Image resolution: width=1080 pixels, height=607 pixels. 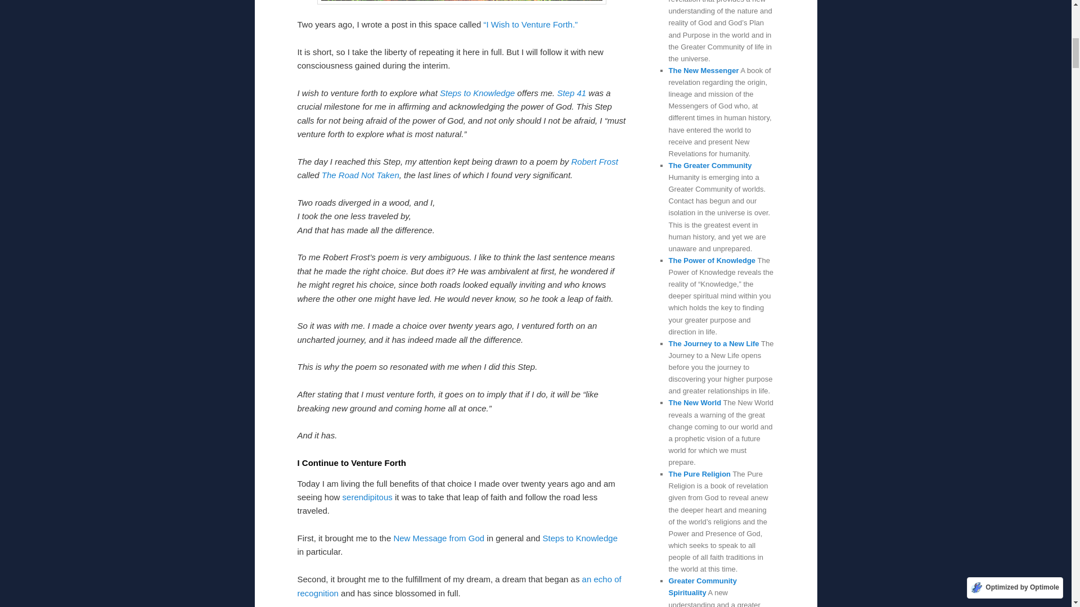 What do you see at coordinates (459, 586) in the screenshot?
I see `an echo of recognition` at bounding box center [459, 586].